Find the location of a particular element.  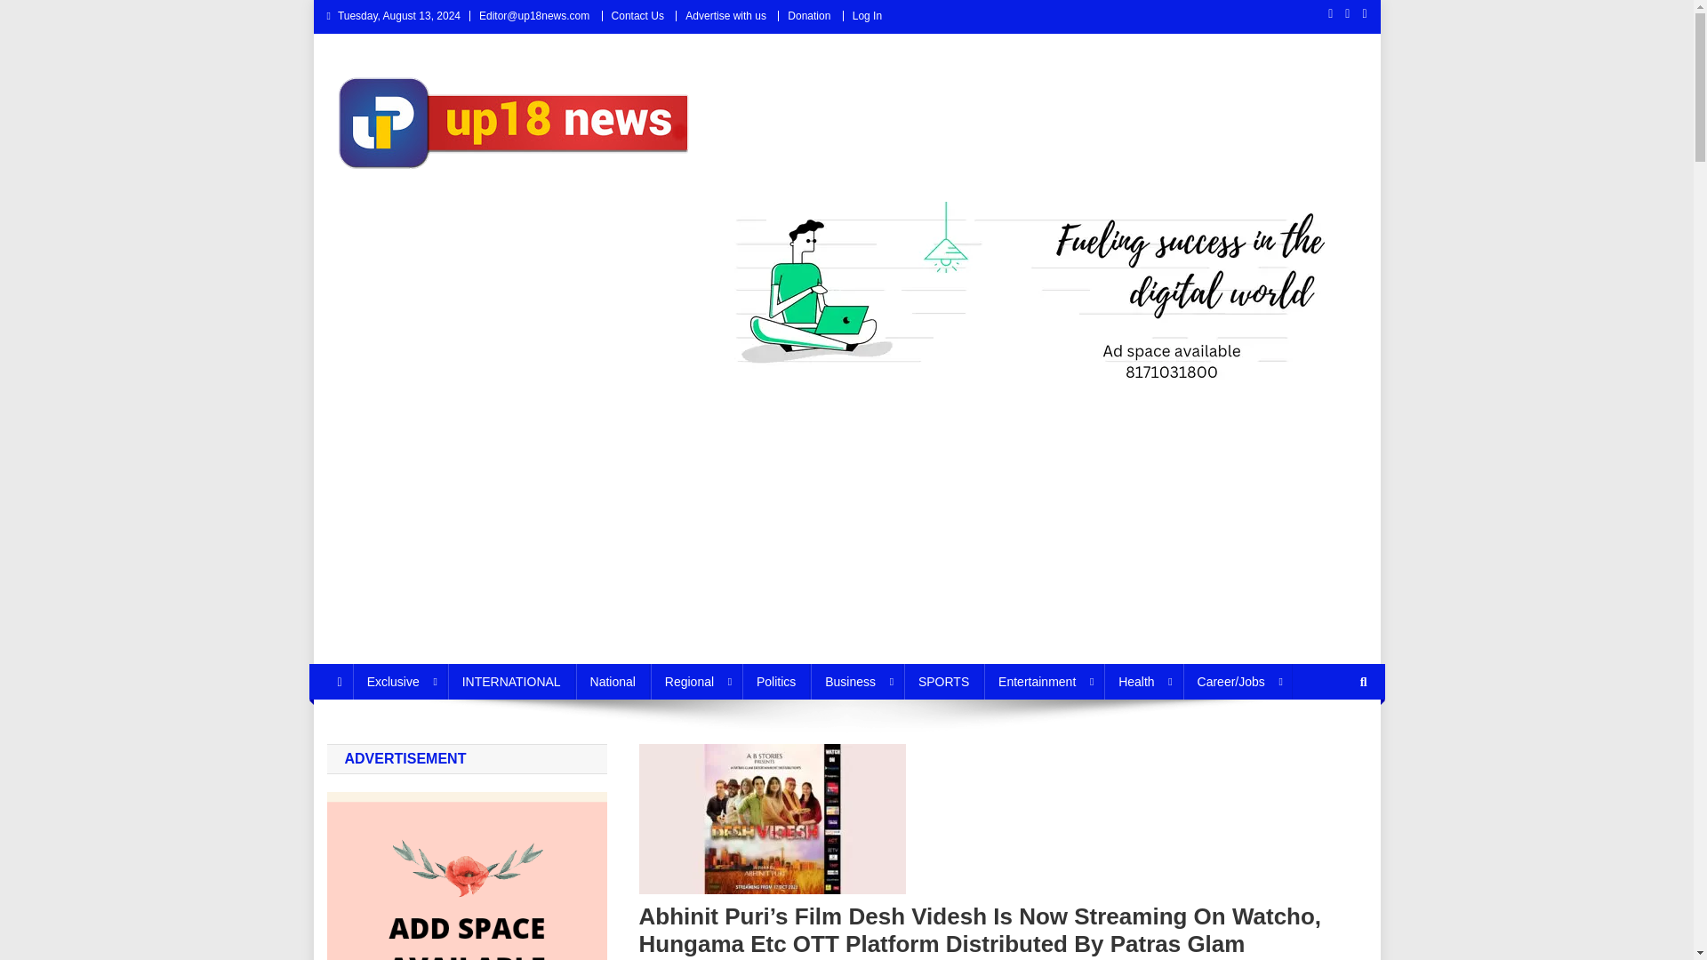

Contact Us is located at coordinates (637, 15).